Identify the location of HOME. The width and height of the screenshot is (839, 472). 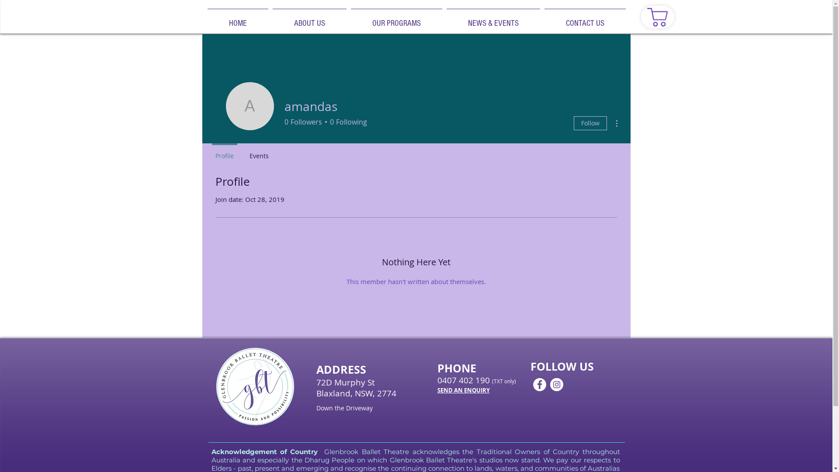
(238, 19).